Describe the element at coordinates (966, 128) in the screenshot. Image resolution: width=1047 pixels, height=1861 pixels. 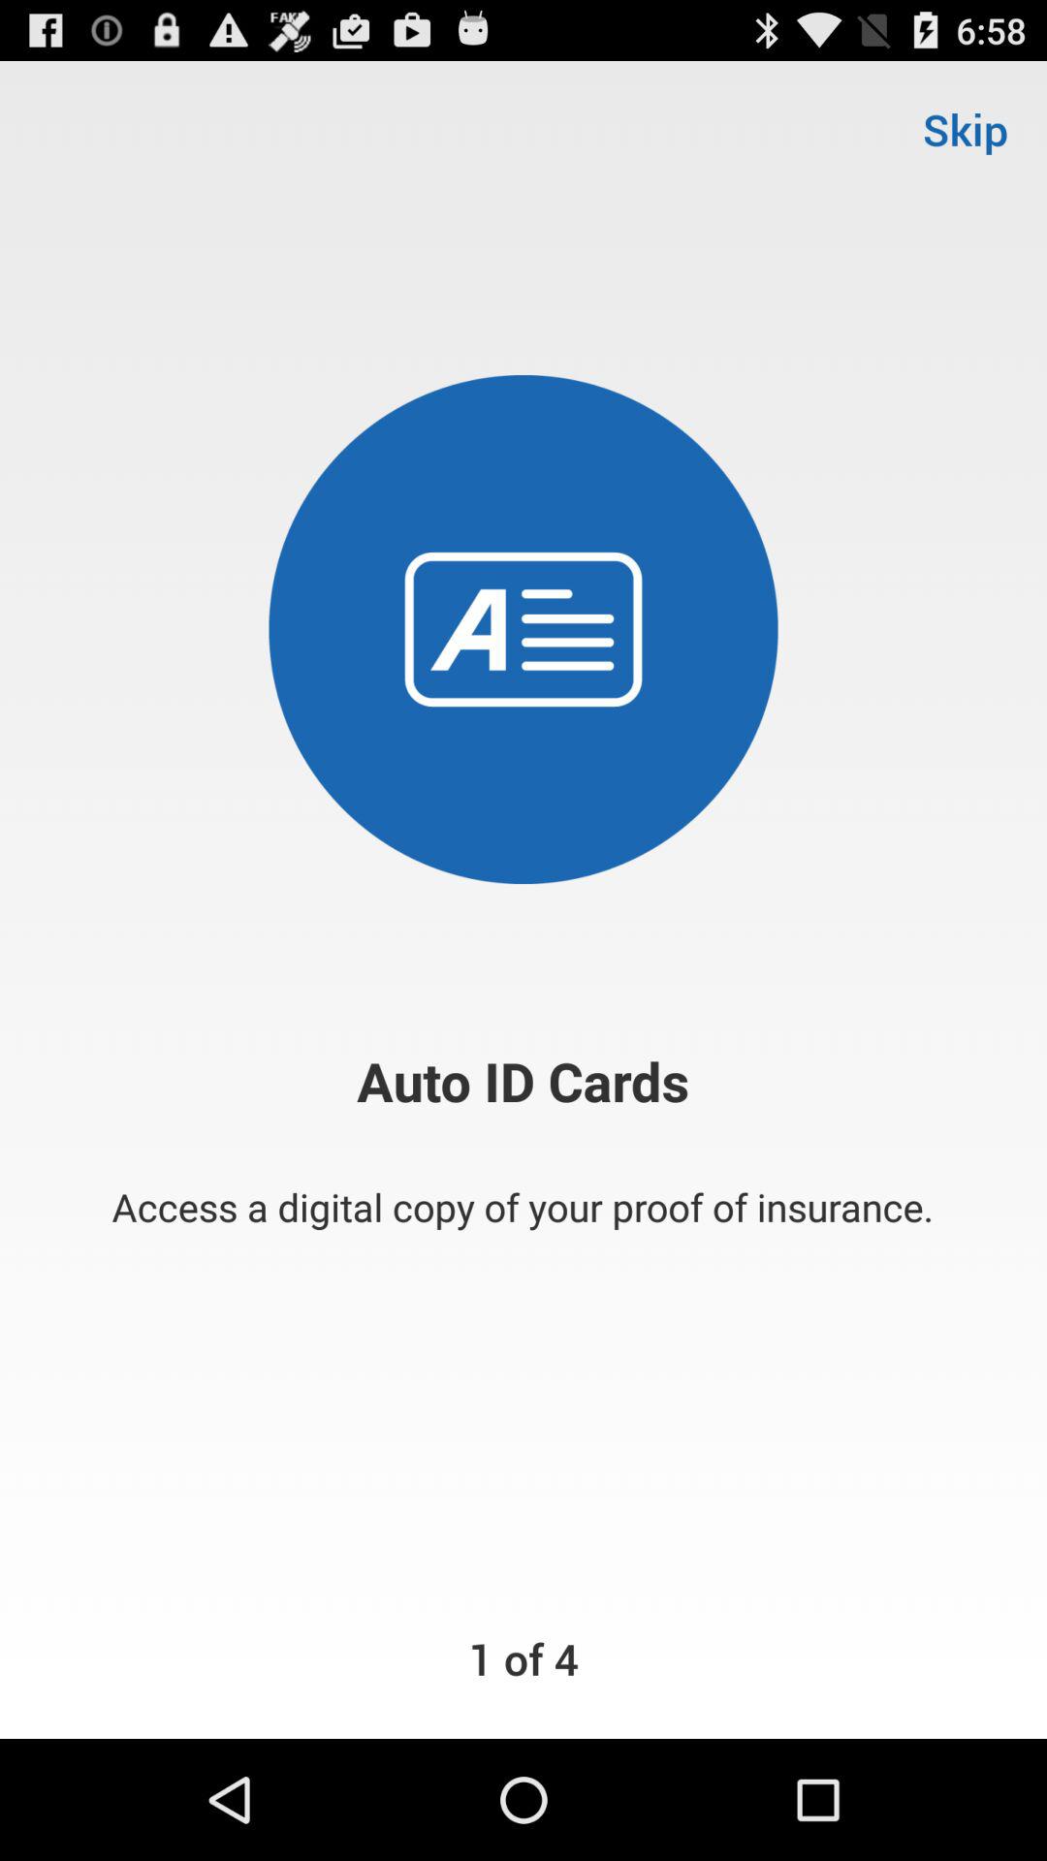
I see `press skip icon` at that location.